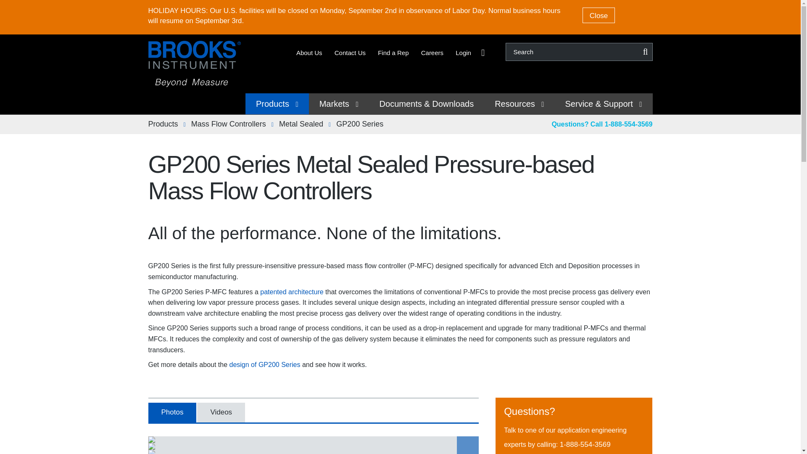 The height and width of the screenshot is (454, 807). Describe the element at coordinates (339, 104) in the screenshot. I see `Markets` at that location.